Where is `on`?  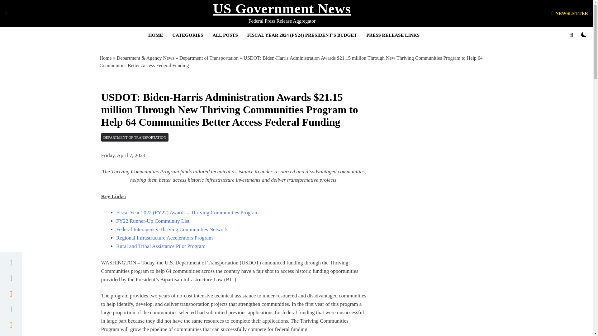 on is located at coordinates (584, 35).